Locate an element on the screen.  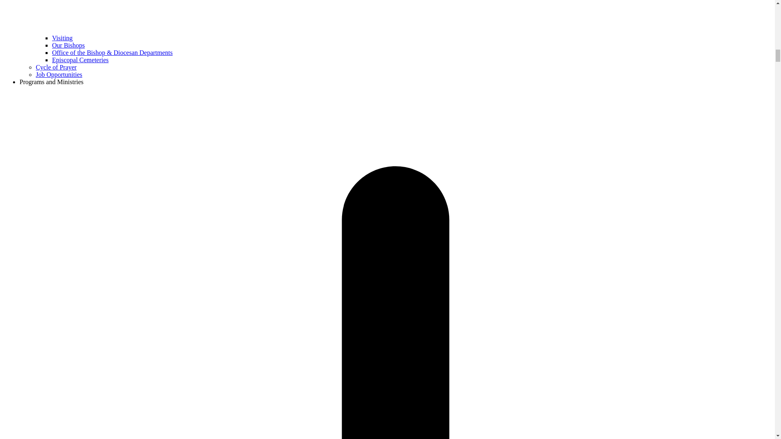
Episcopal Cemeteries is located at coordinates (80, 60).